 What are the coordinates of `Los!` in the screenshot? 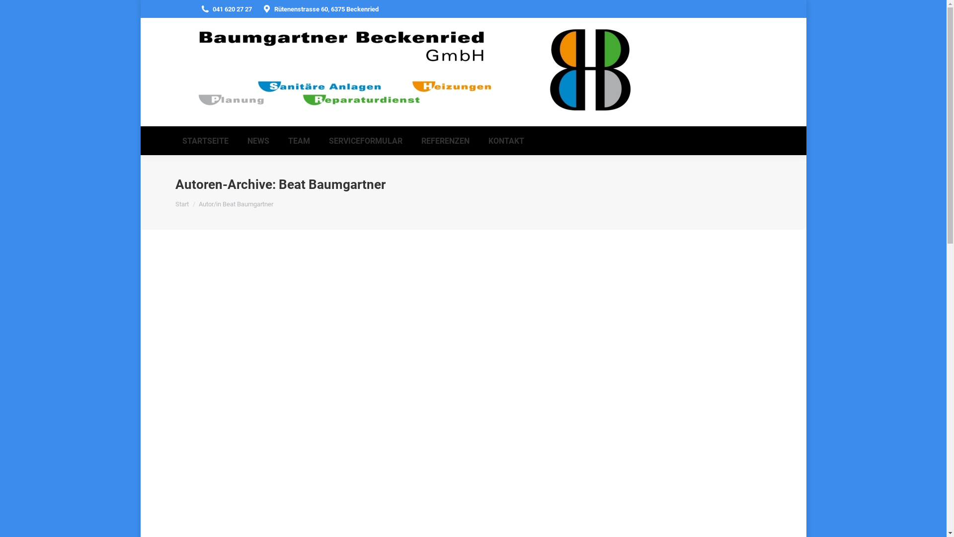 It's located at (17, 11).